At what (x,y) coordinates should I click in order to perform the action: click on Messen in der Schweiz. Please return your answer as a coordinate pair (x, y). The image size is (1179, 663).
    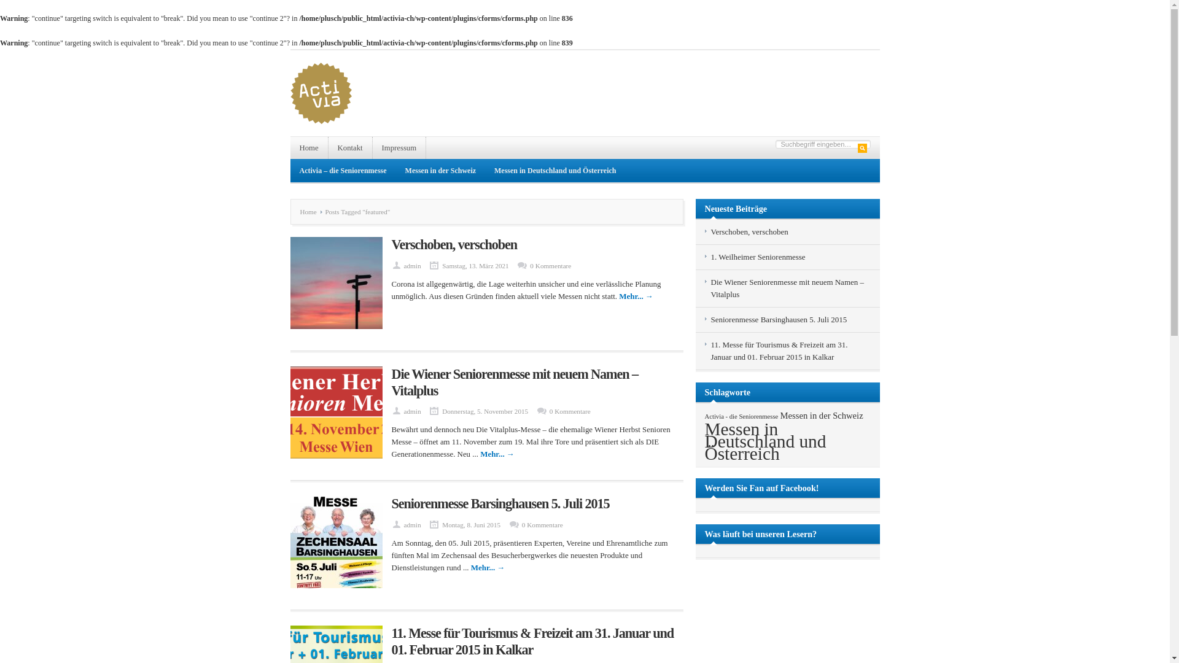
    Looking at the image, I should click on (822, 416).